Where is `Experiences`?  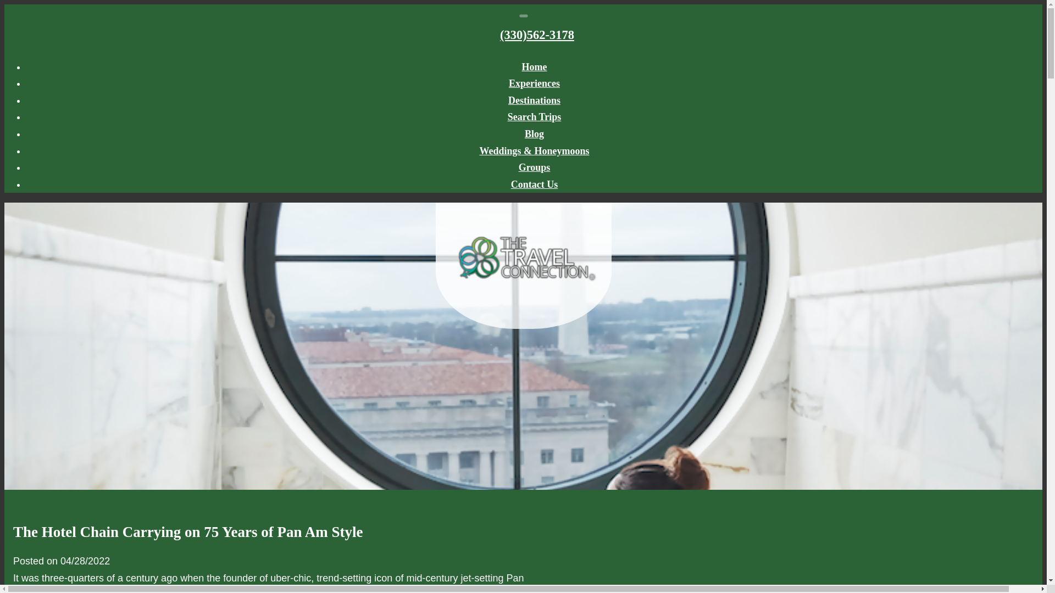 Experiences is located at coordinates (534, 83).